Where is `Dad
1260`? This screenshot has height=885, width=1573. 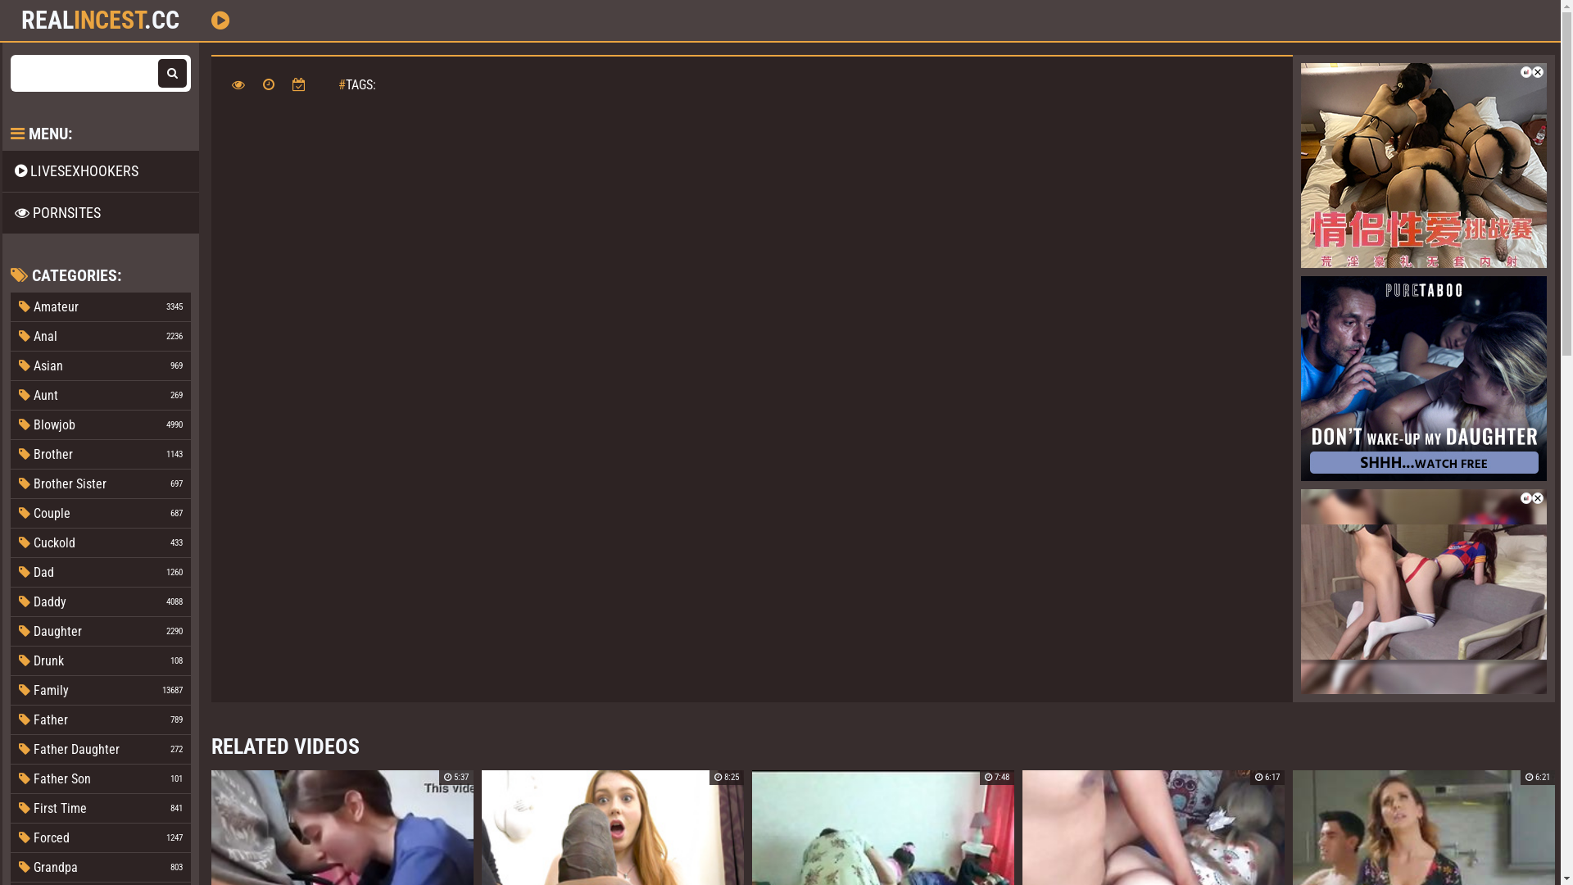 Dad
1260 is located at coordinates (100, 572).